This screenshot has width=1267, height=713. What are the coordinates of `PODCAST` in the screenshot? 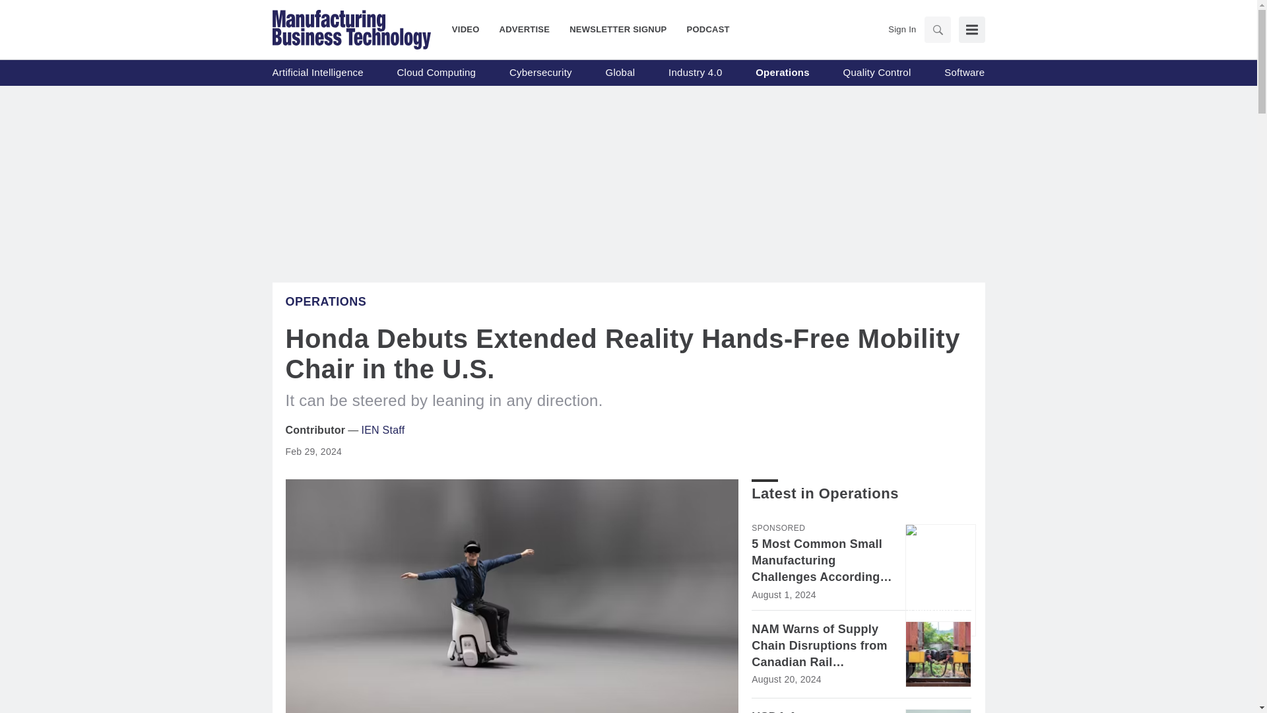 It's located at (703, 29).